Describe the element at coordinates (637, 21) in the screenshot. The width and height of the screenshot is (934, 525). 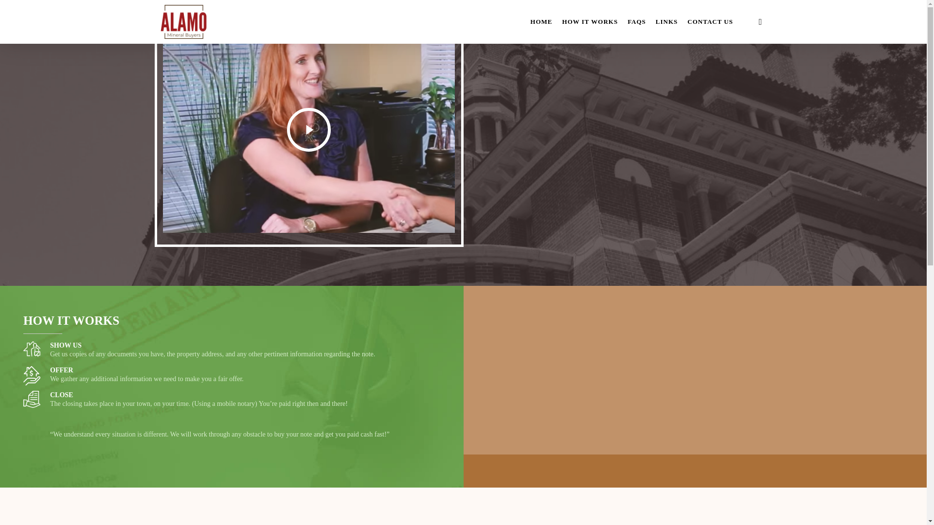
I see `FAQS` at that location.